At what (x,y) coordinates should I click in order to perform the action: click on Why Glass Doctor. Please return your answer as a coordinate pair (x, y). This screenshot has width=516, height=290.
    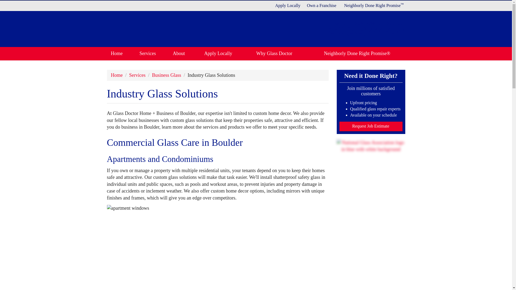
    Looking at the image, I should click on (274, 53).